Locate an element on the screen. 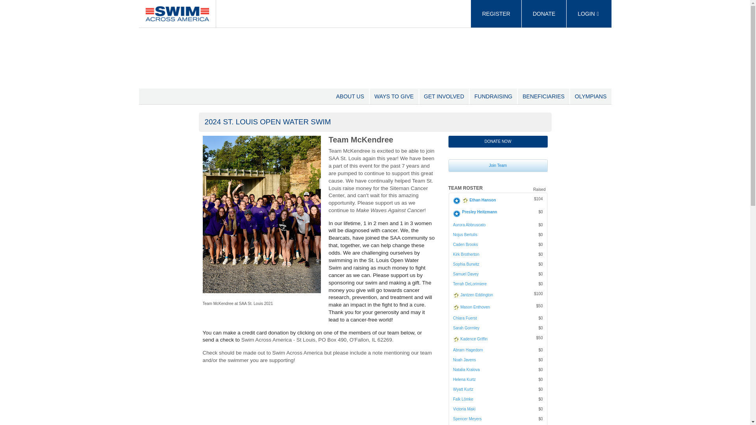 The image size is (756, 425). Fundraiser Kickstarter is located at coordinates (456, 295).